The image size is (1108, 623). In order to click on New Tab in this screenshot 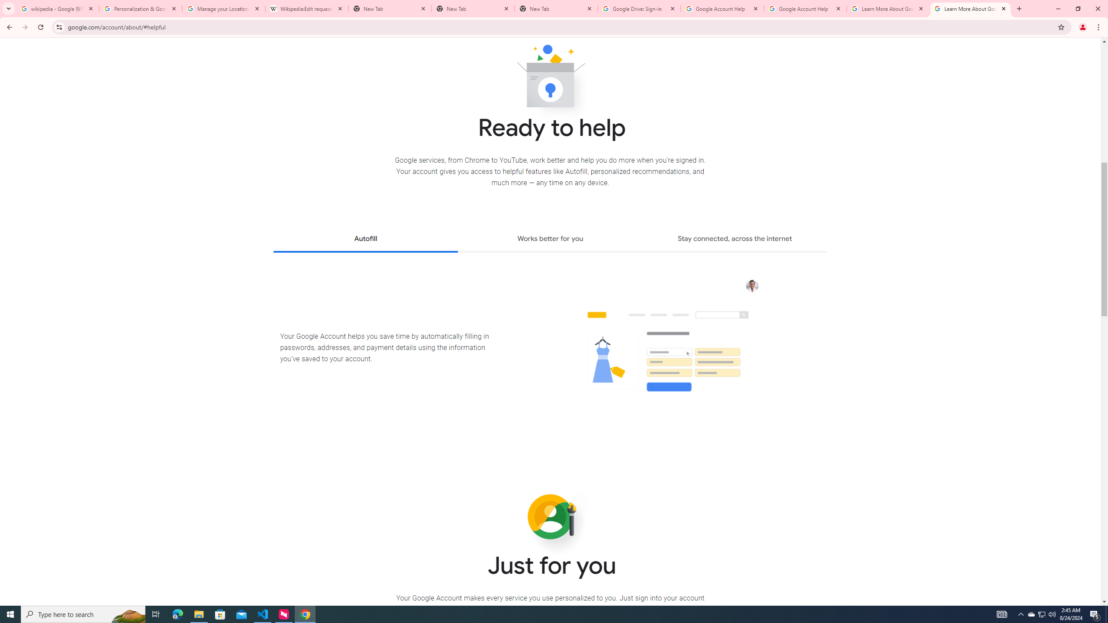, I will do `click(473, 9)`.